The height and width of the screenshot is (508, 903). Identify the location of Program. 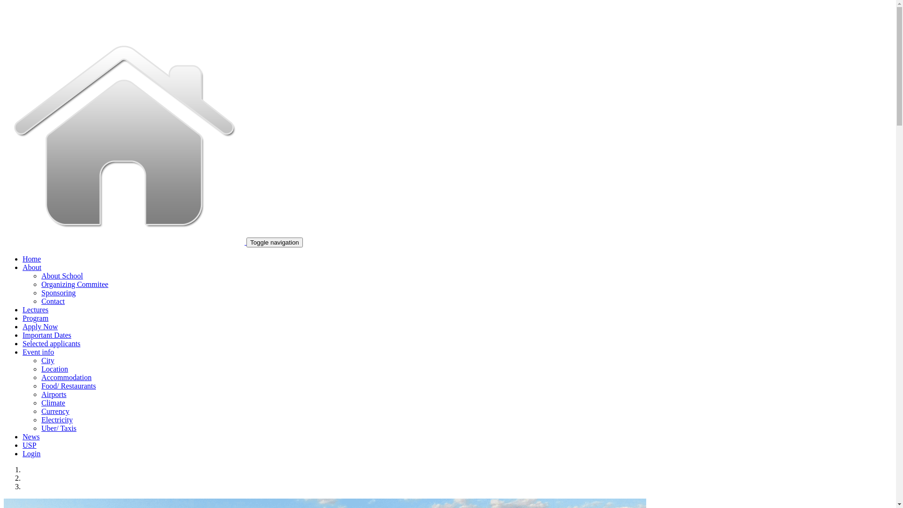
(36, 318).